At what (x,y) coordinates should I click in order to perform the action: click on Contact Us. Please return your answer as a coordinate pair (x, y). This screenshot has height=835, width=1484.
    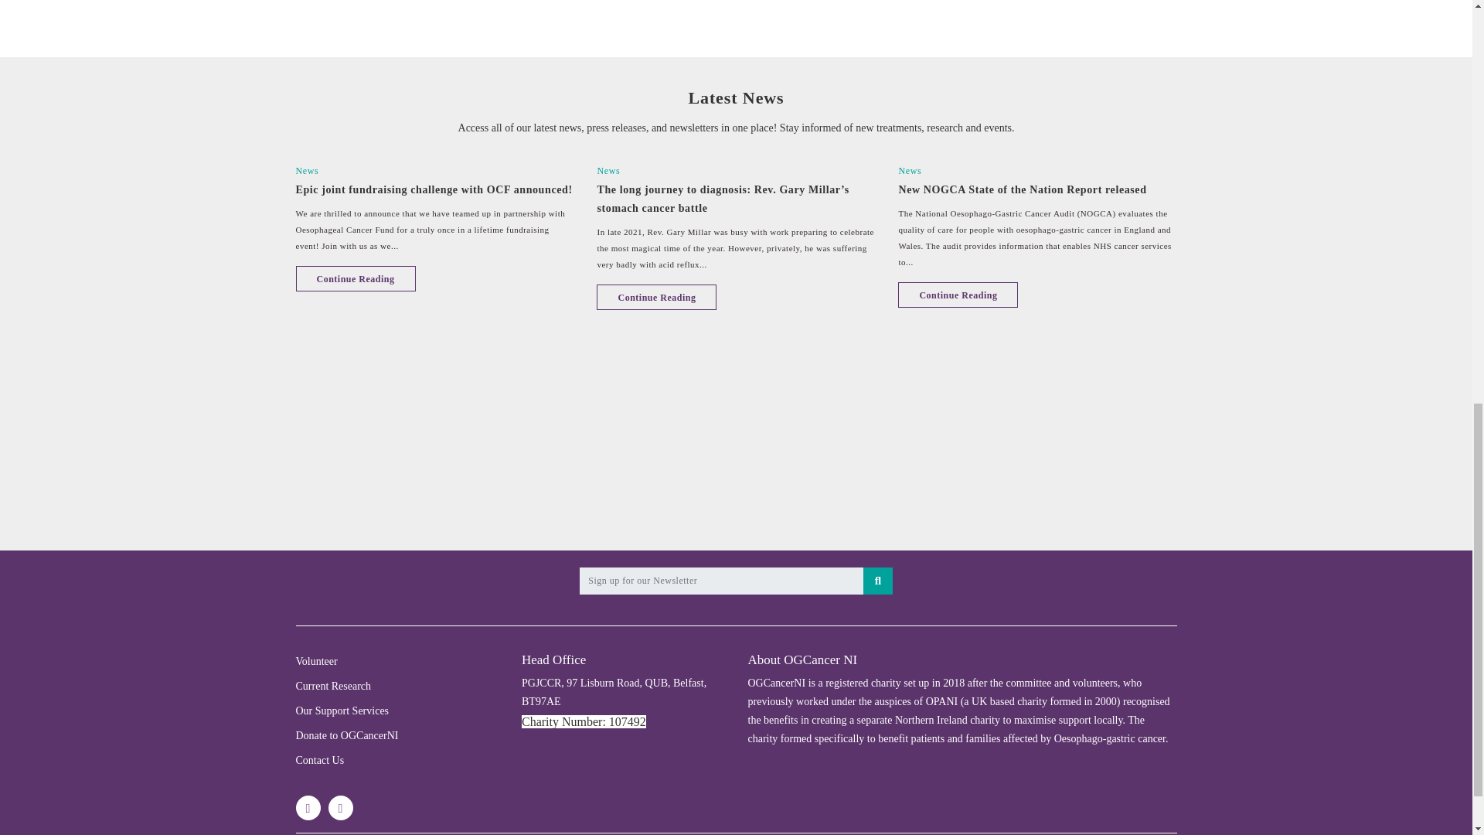
    Looking at the image, I should click on (320, 761).